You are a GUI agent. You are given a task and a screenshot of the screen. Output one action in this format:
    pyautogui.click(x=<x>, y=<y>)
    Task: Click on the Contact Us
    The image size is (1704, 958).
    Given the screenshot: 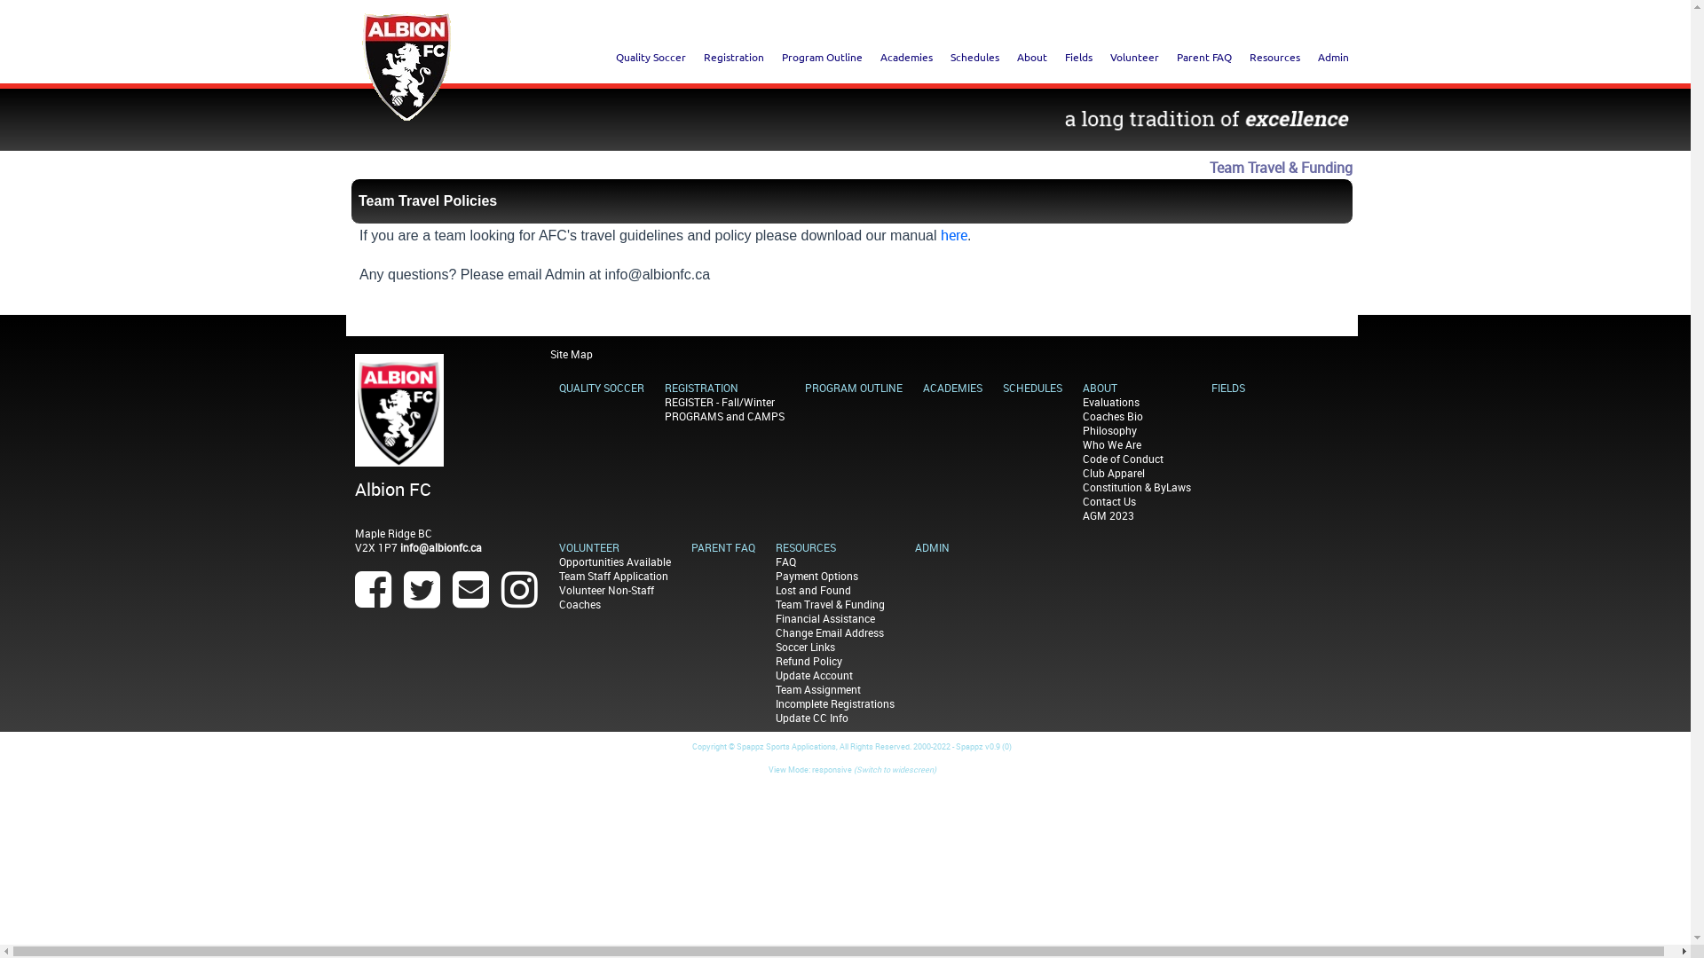 What is the action you would take?
    pyautogui.click(x=1109, y=501)
    